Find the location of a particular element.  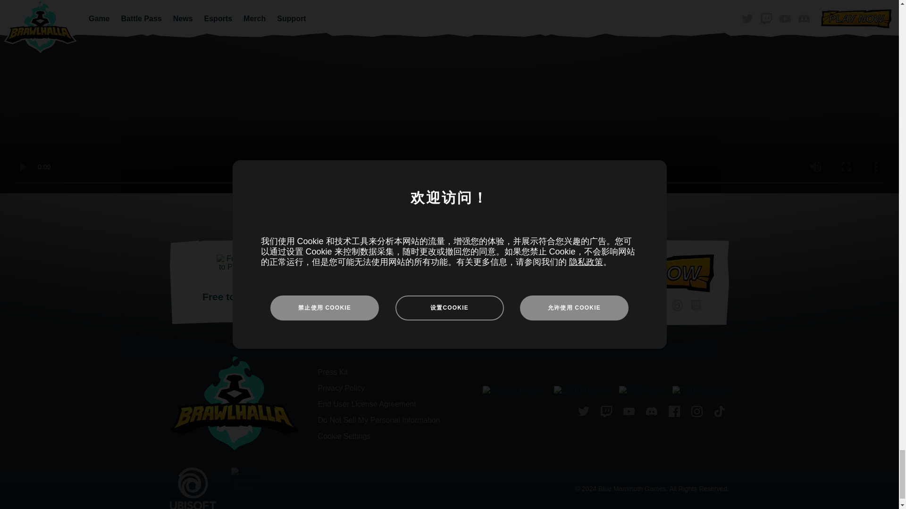

Discord is located at coordinates (652, 412).